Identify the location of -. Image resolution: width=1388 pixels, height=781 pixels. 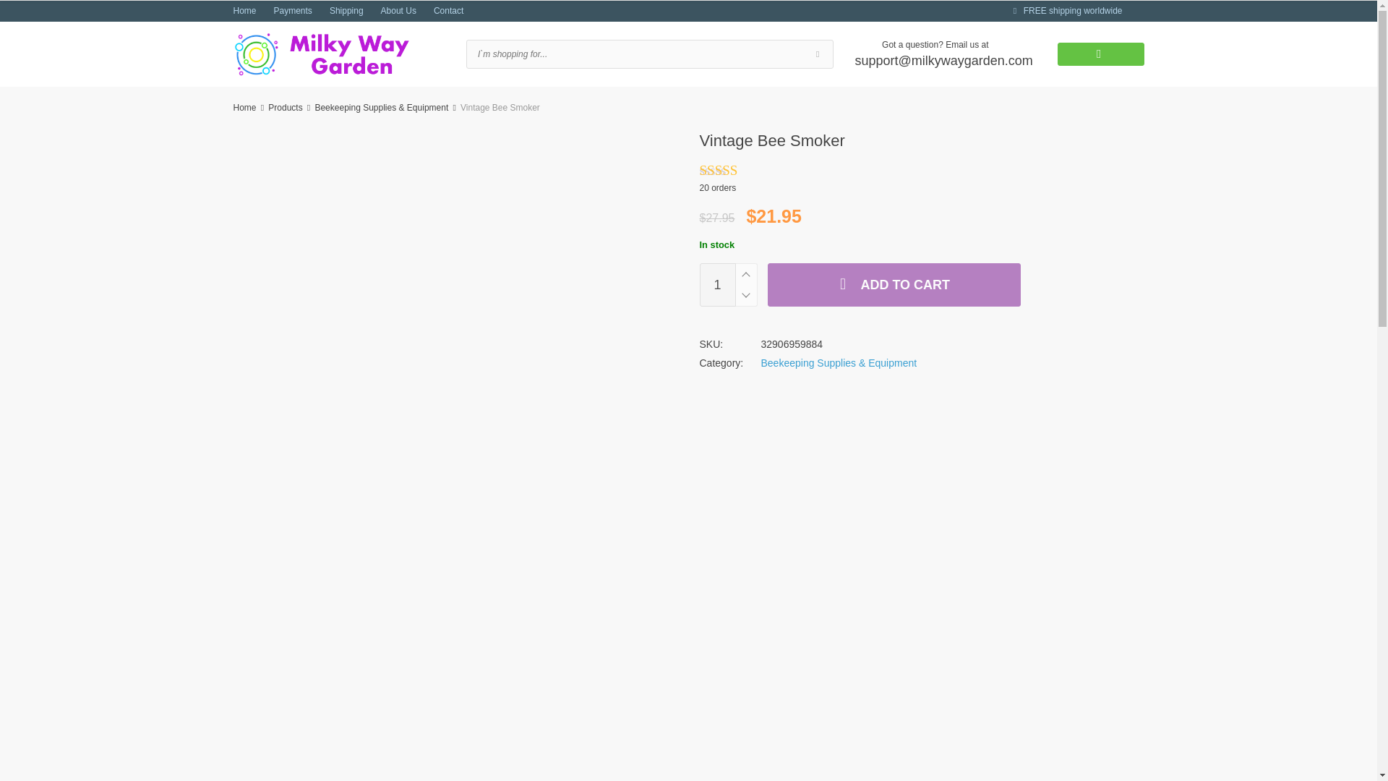
(745, 296).